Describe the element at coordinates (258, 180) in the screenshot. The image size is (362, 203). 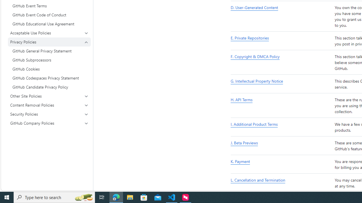
I see `L. Cancellation and Termination` at that location.